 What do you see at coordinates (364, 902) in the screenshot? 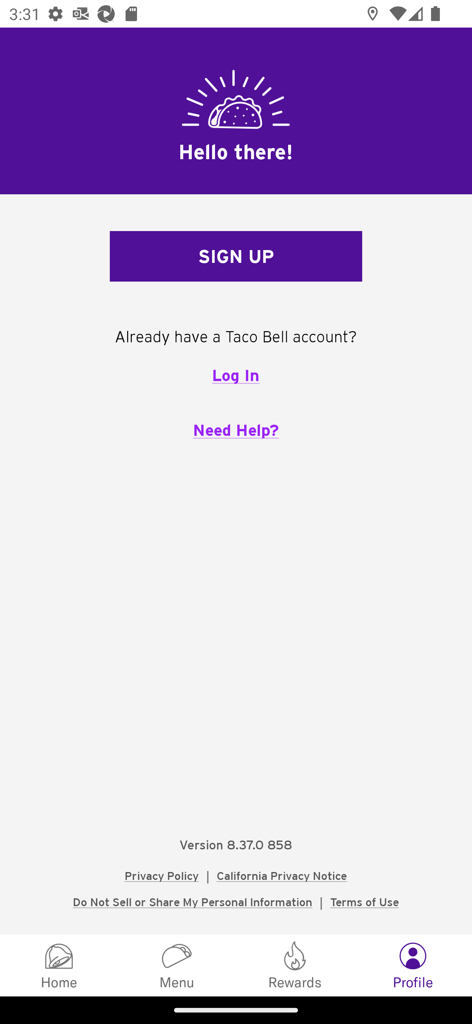
I see `Terms of Use` at bounding box center [364, 902].